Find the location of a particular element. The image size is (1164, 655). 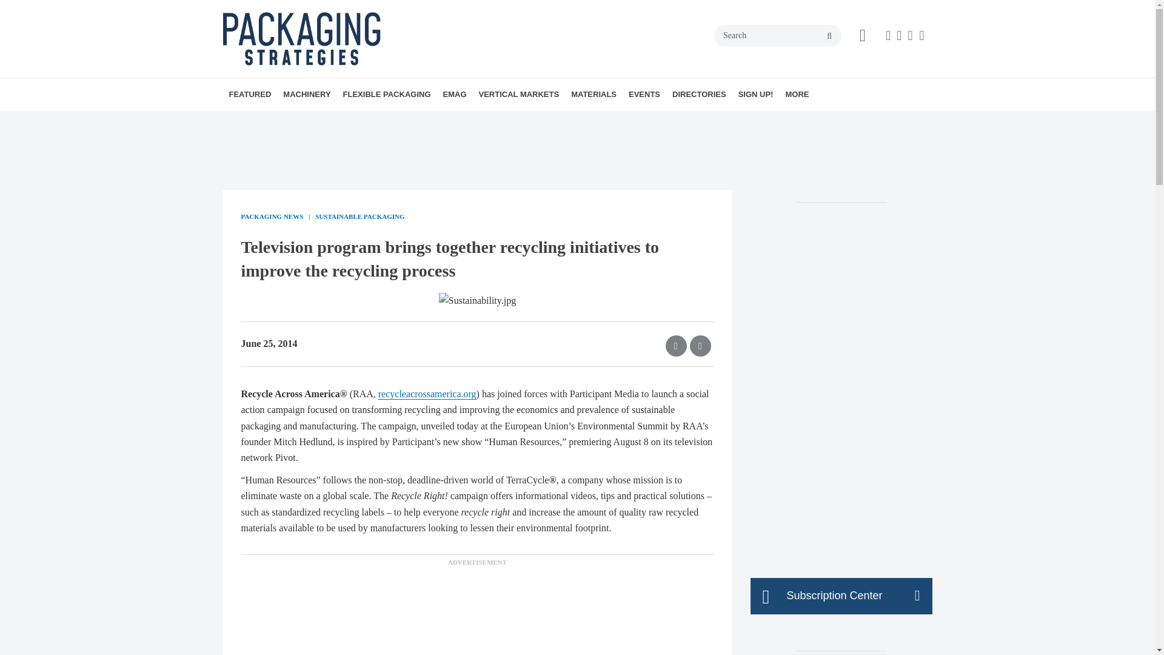

FLEXIBLE PACKAGING is located at coordinates (387, 94).